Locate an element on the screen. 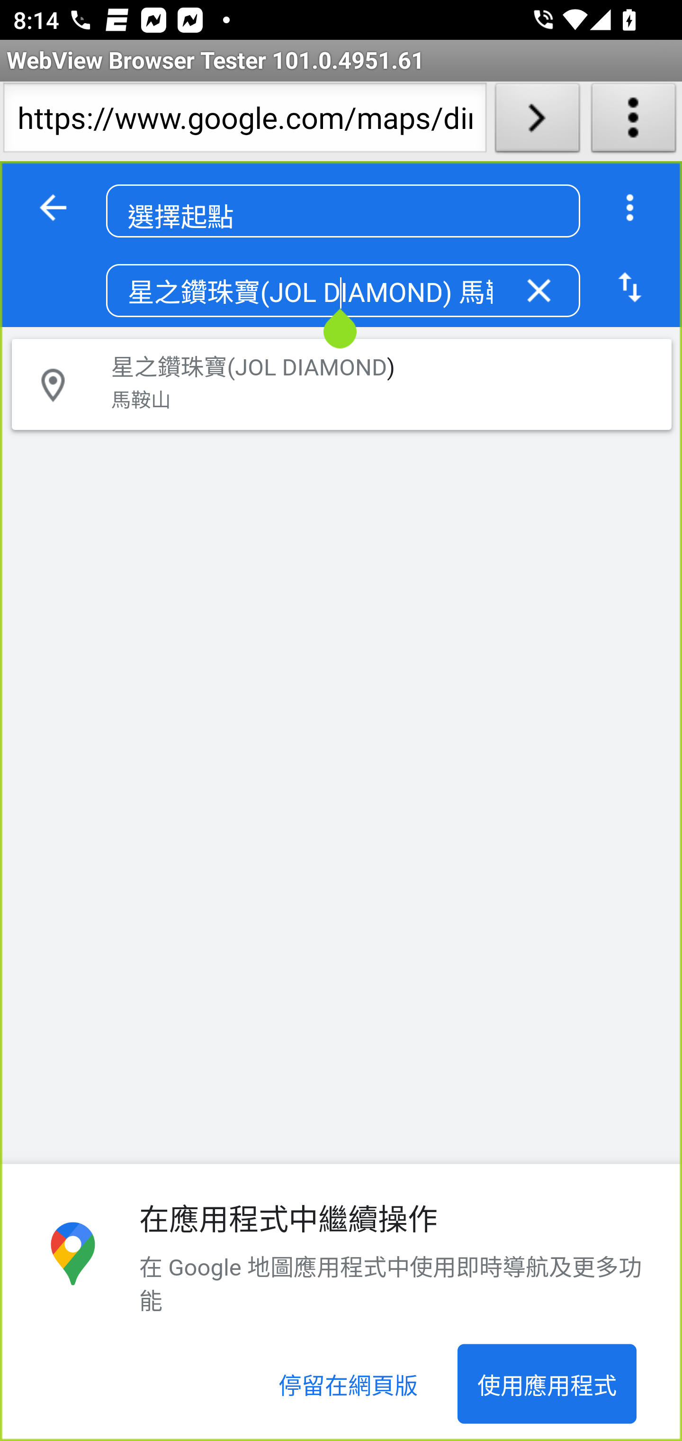 Image resolution: width=682 pixels, height=1441 pixels. 星之鑽珠寶(JOL DIAMOND) 馬鞍山 is located at coordinates (341, 383).